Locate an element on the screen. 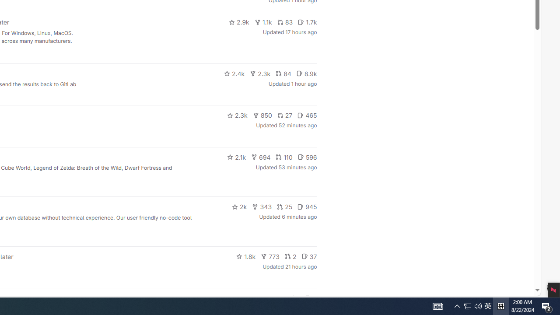  2k is located at coordinates (239, 206).